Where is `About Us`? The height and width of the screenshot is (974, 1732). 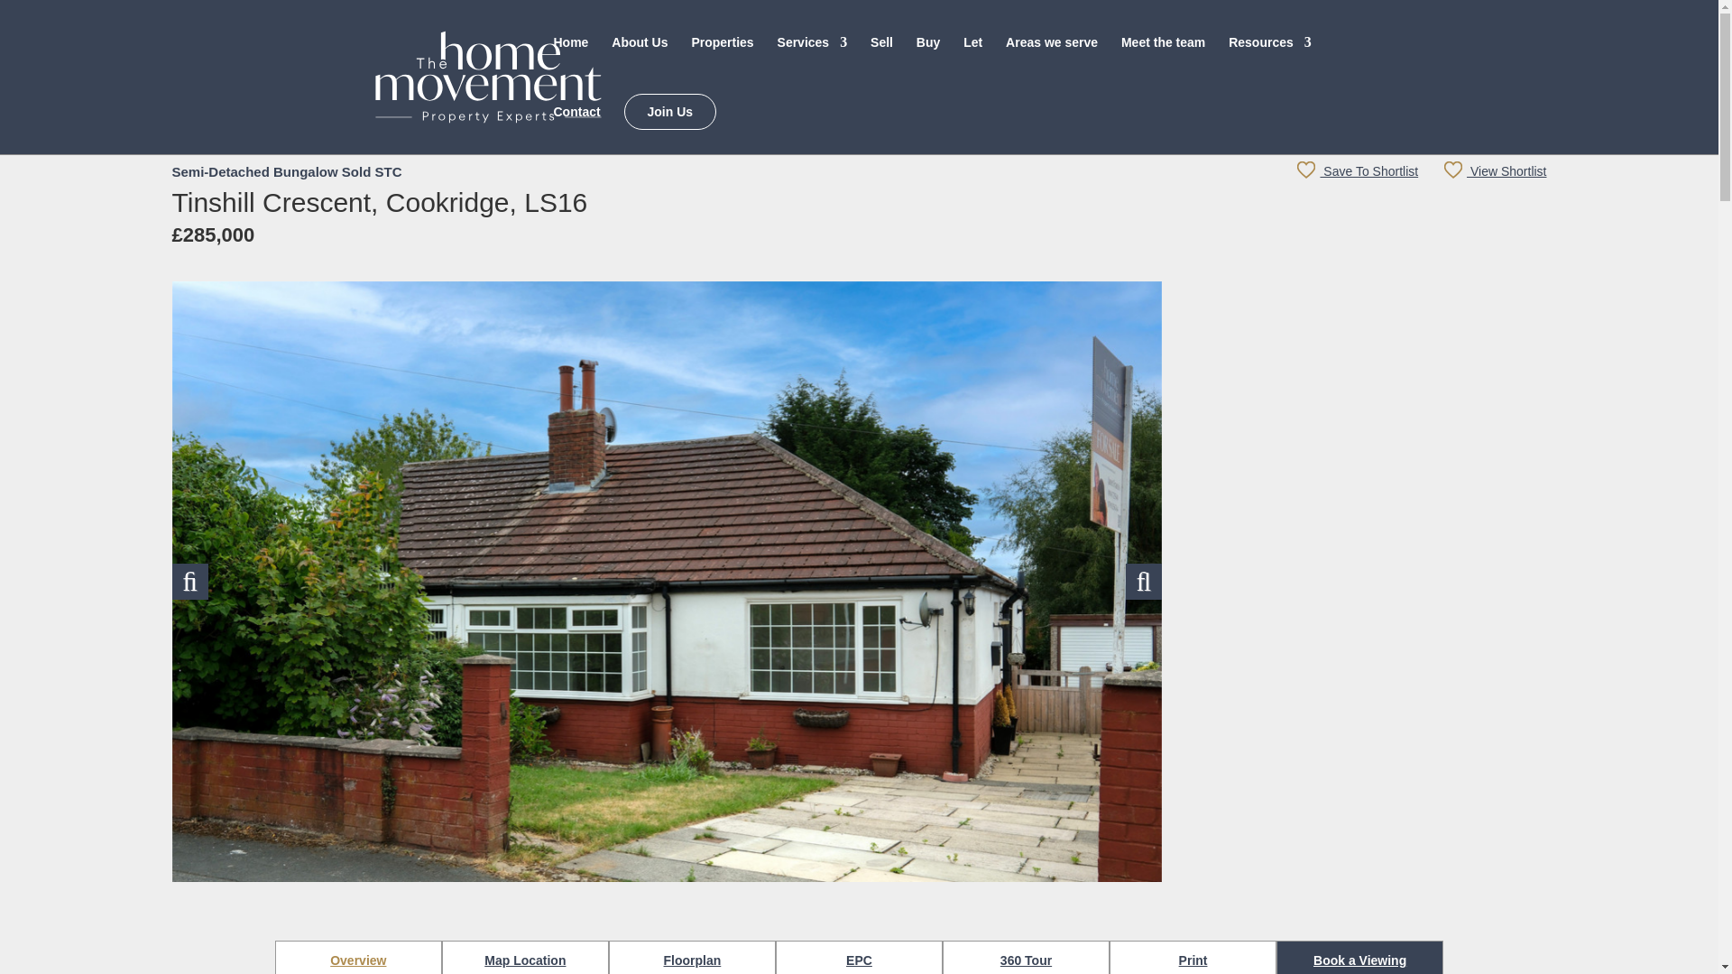
About Us is located at coordinates (639, 60).